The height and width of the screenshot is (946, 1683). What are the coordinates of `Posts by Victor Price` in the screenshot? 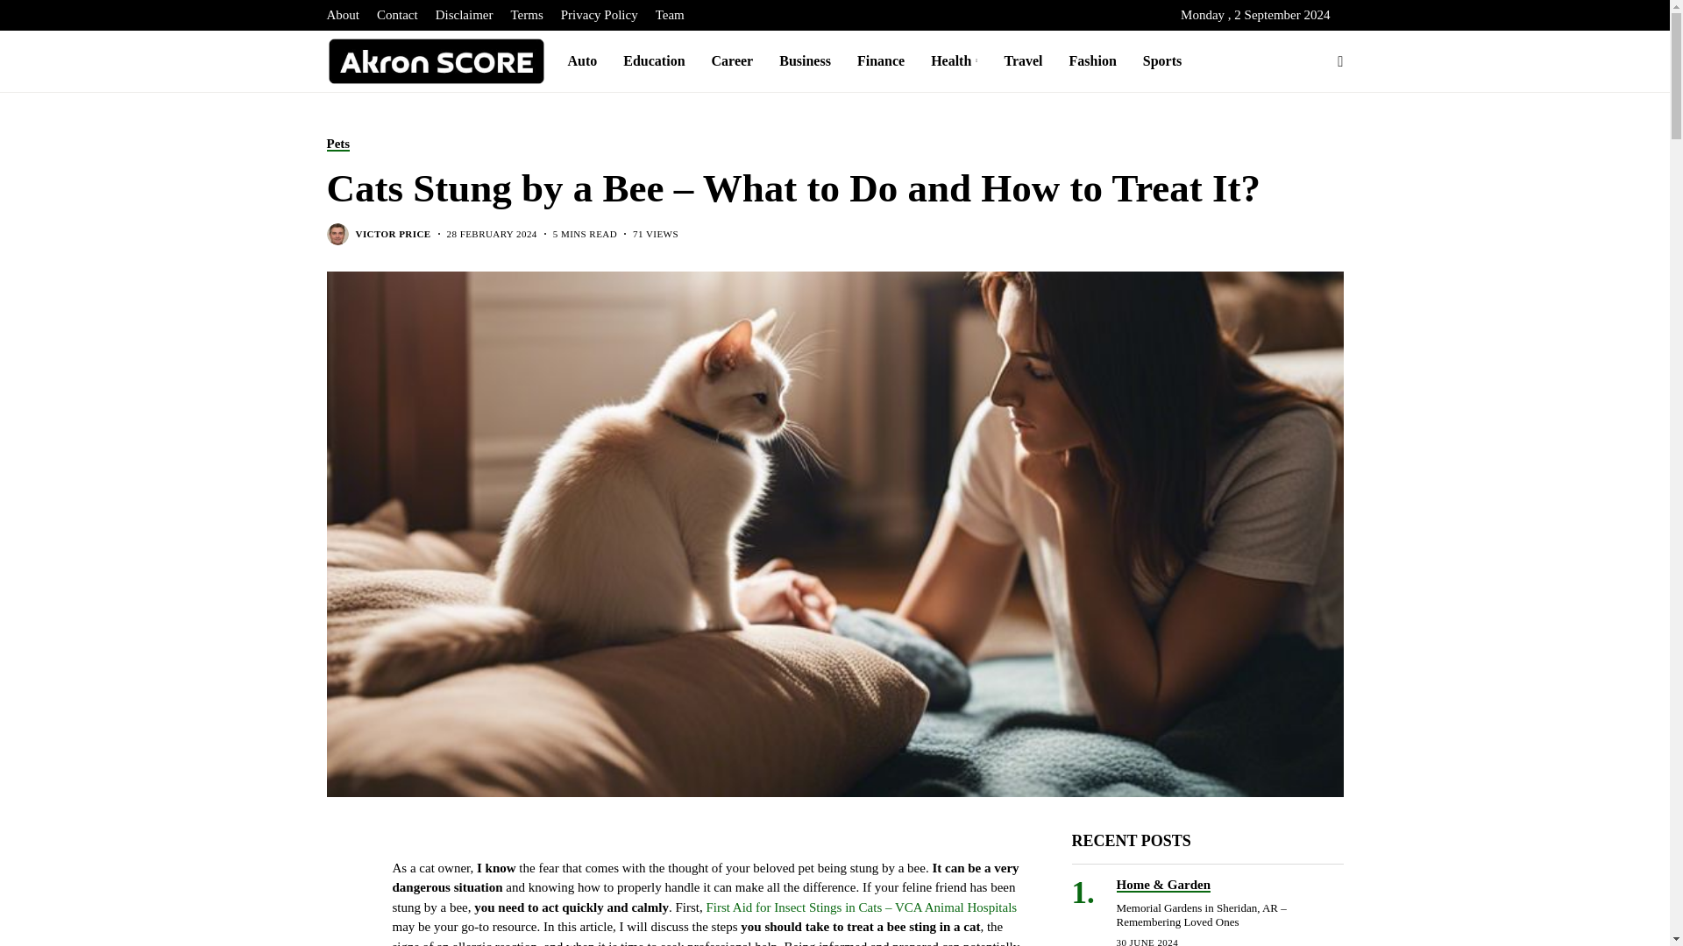 It's located at (393, 235).